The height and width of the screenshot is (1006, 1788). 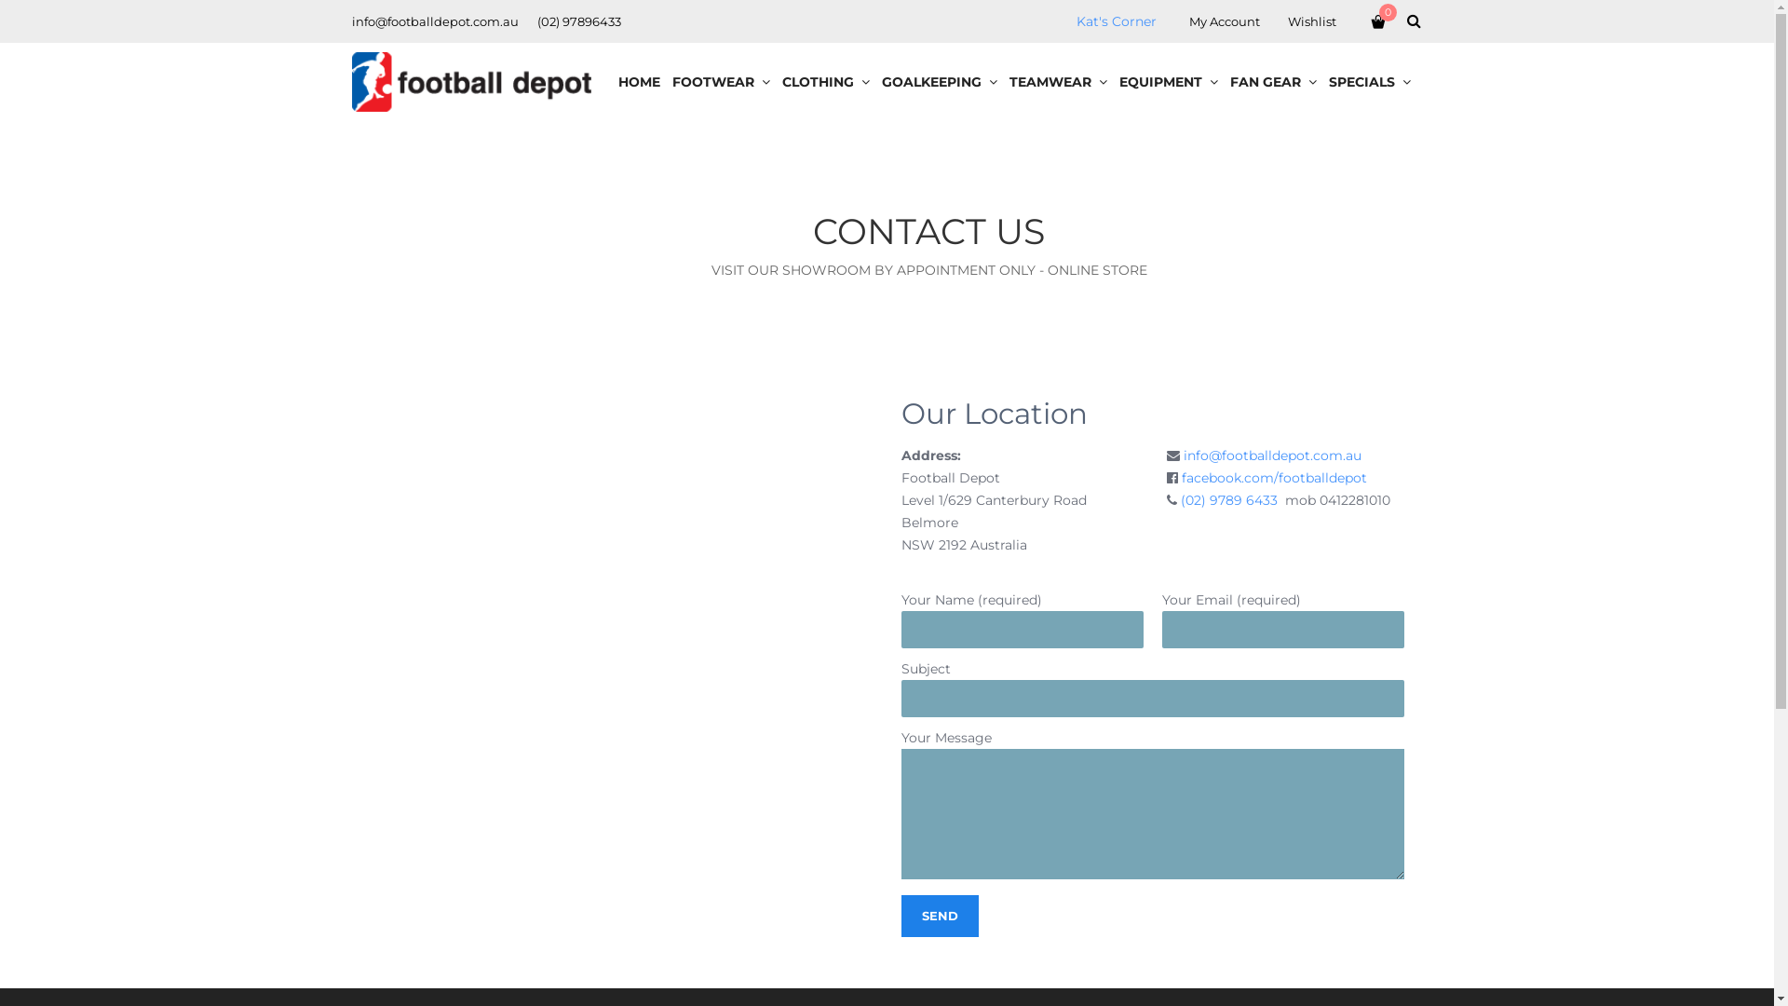 What do you see at coordinates (614, 21) in the screenshot?
I see `33` at bounding box center [614, 21].